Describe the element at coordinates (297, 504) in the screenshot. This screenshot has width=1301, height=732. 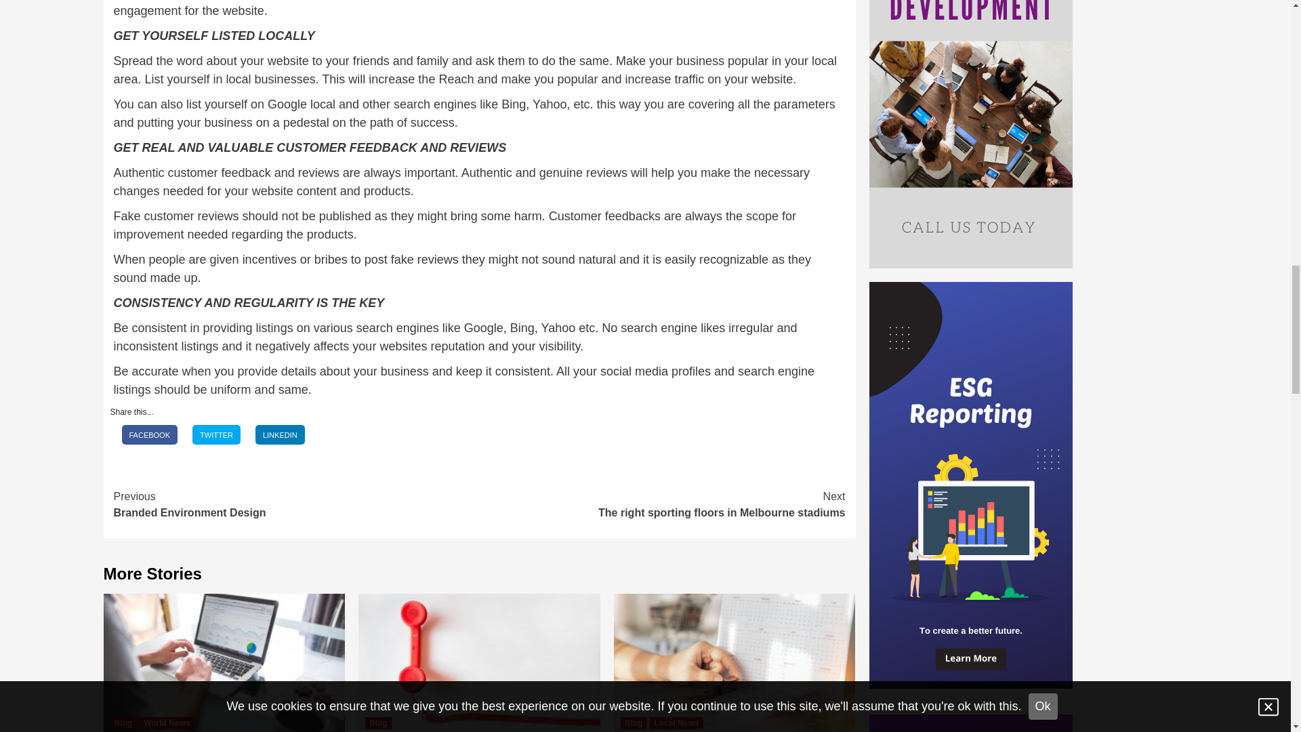
I see `TWITTER` at that location.